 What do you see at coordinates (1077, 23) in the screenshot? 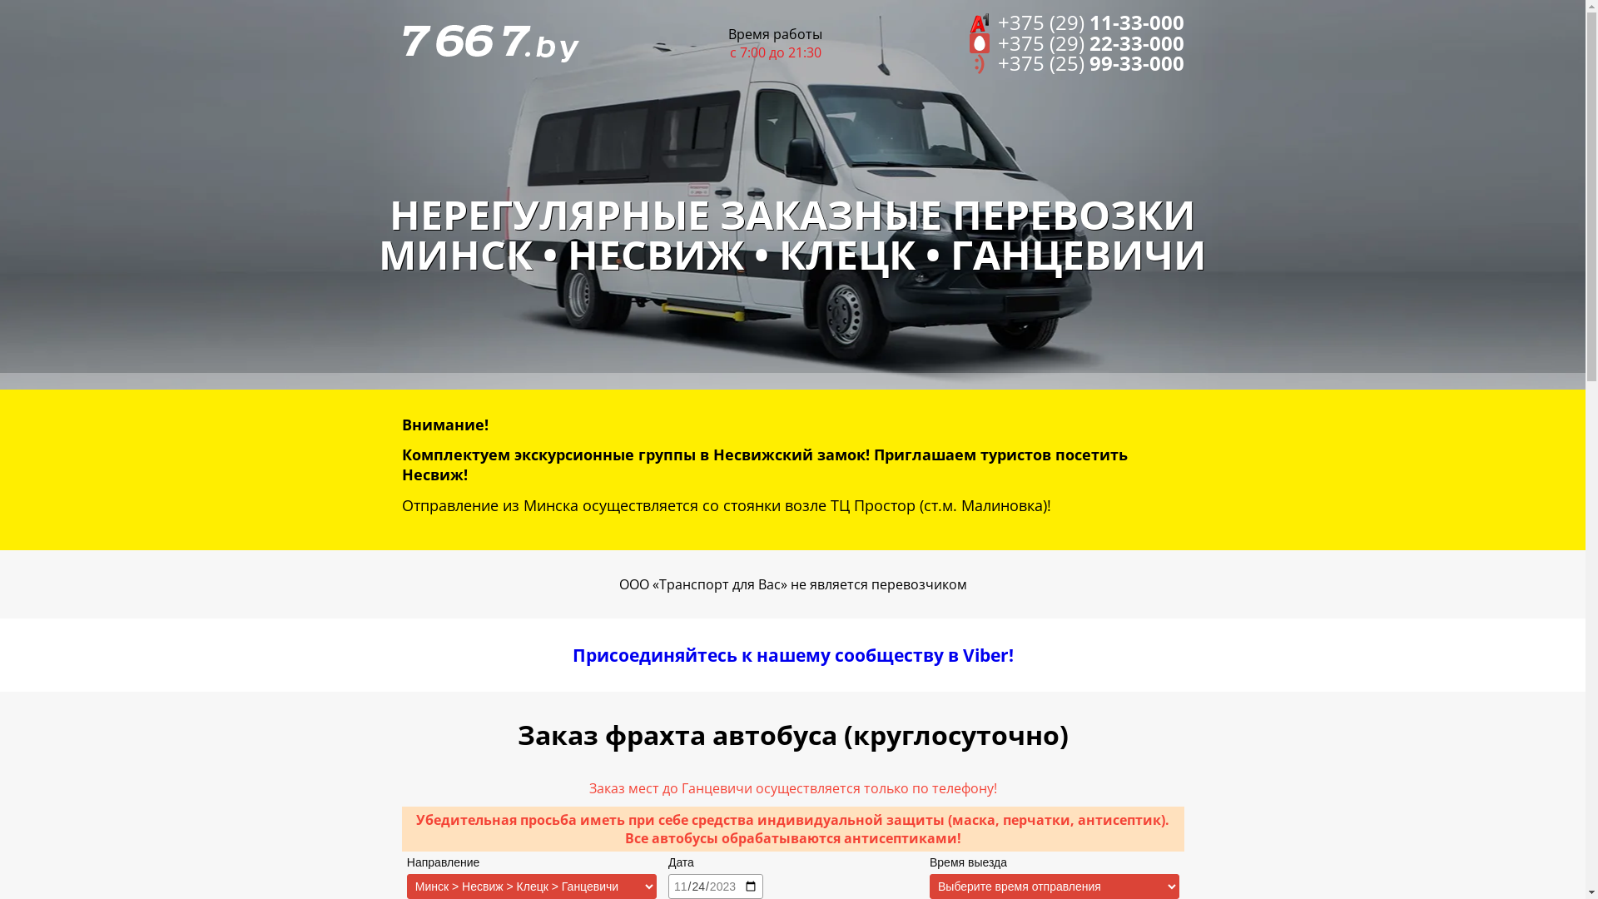
I see `+375 (29) 11-33-000` at bounding box center [1077, 23].